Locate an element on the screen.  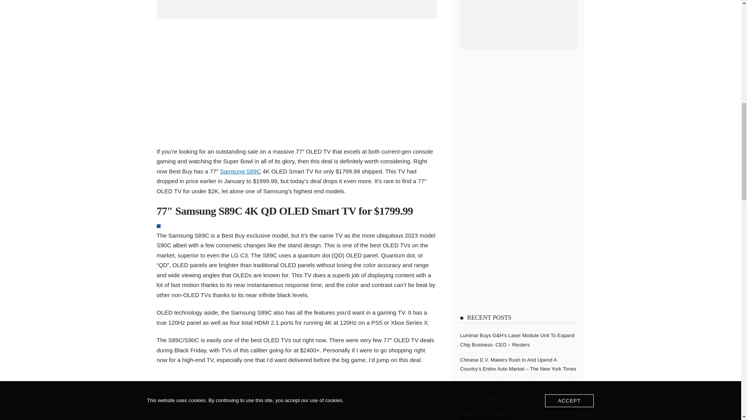
Advertisement is located at coordinates (296, 81).